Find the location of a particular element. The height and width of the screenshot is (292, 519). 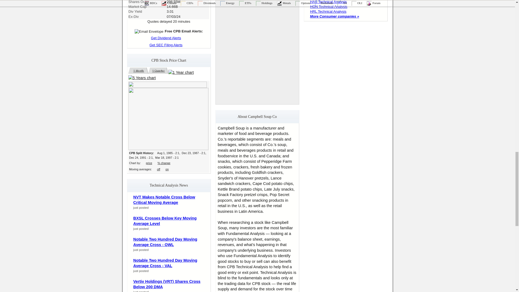

NVT Makes Notable Cross Below Critical Moving Average is located at coordinates (164, 200).